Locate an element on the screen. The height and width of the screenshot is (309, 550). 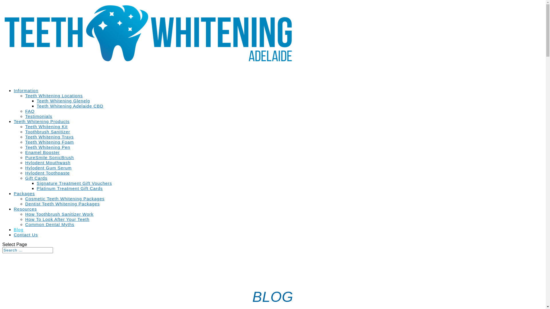
Teeth Whitening Products is located at coordinates (42, 130).